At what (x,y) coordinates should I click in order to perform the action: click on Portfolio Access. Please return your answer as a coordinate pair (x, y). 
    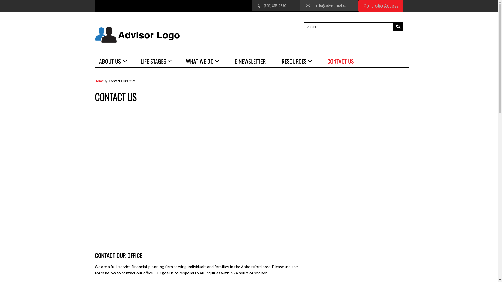
    Looking at the image, I should click on (381, 6).